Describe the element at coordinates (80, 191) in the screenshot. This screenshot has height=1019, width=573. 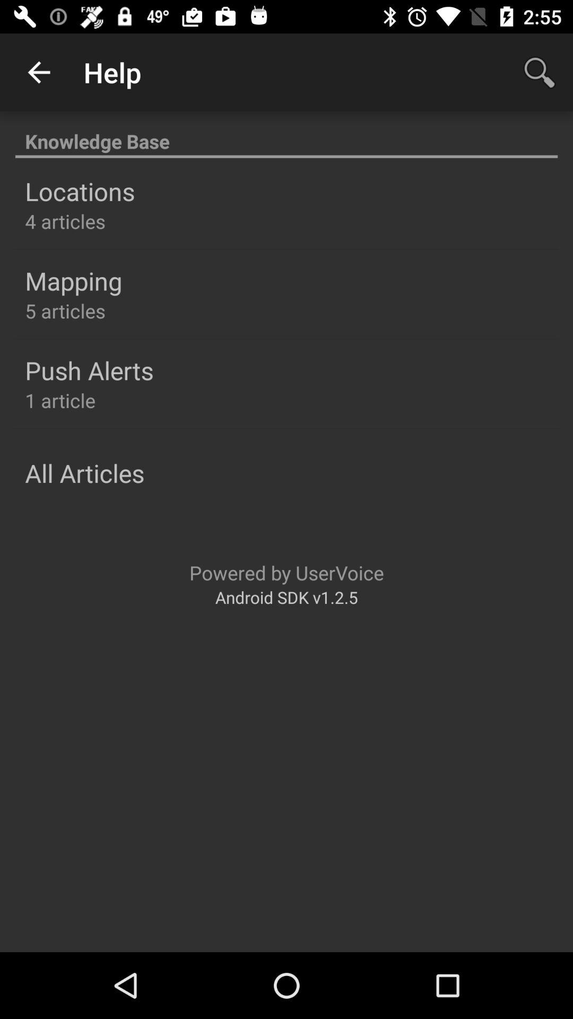
I see `flip until locations item` at that location.